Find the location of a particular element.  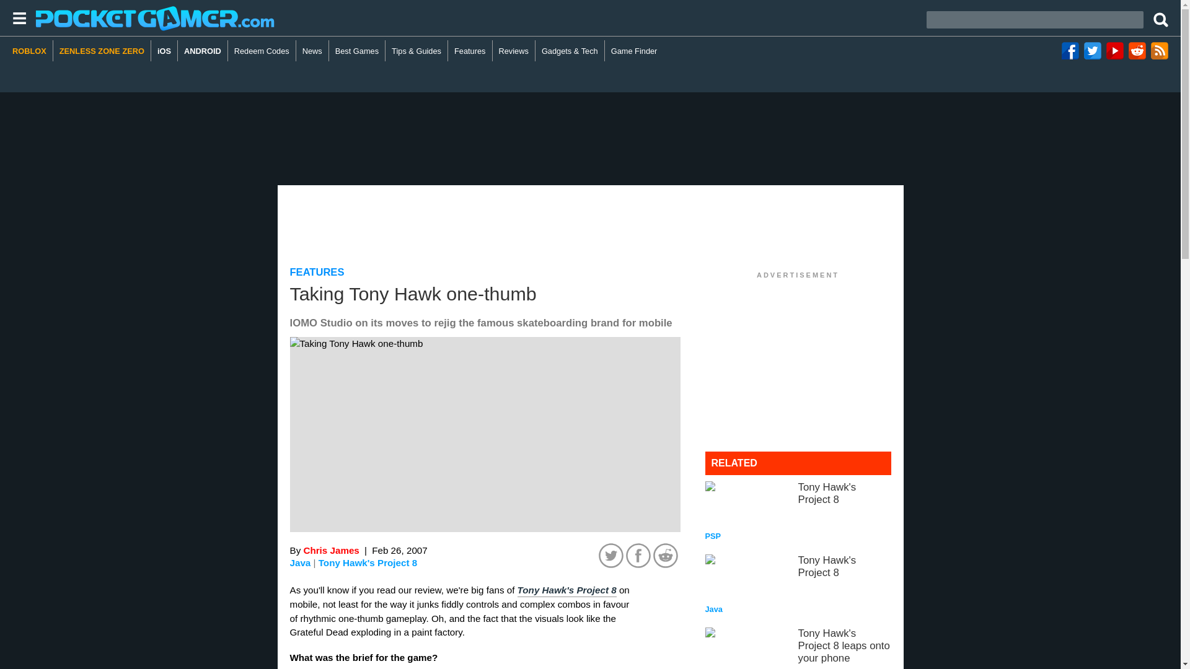

Reviews is located at coordinates (317, 272).